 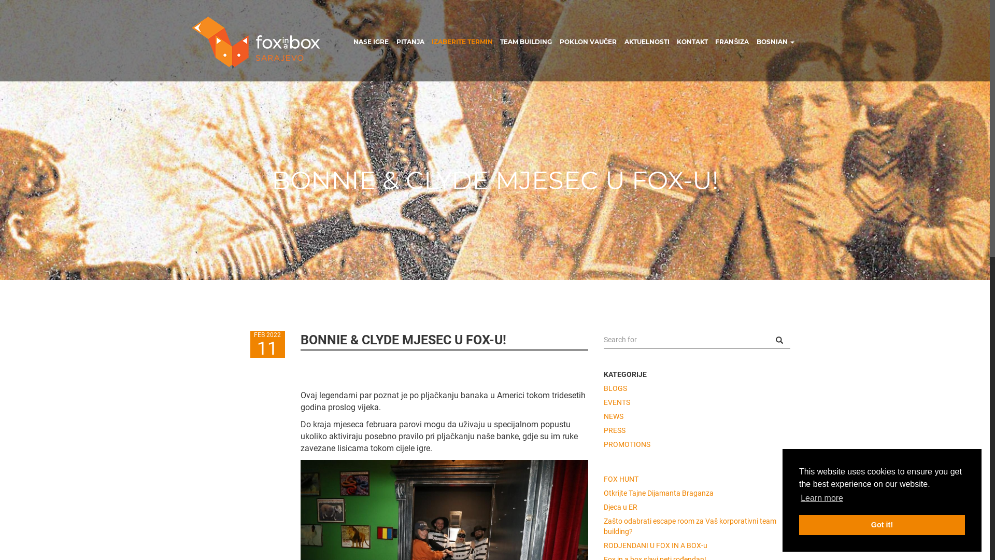 What do you see at coordinates (697, 443) in the screenshot?
I see `PROMOTIONS` at bounding box center [697, 443].